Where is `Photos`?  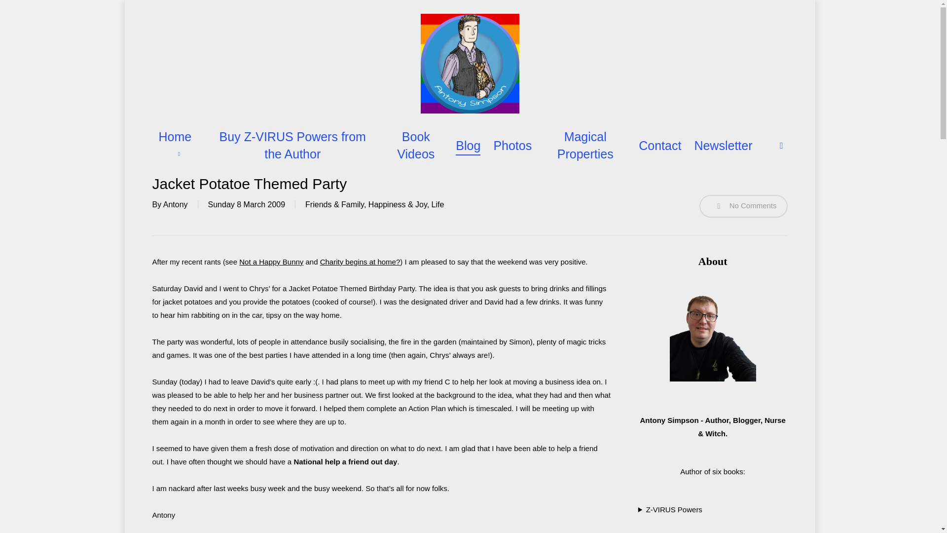 Photos is located at coordinates (512, 146).